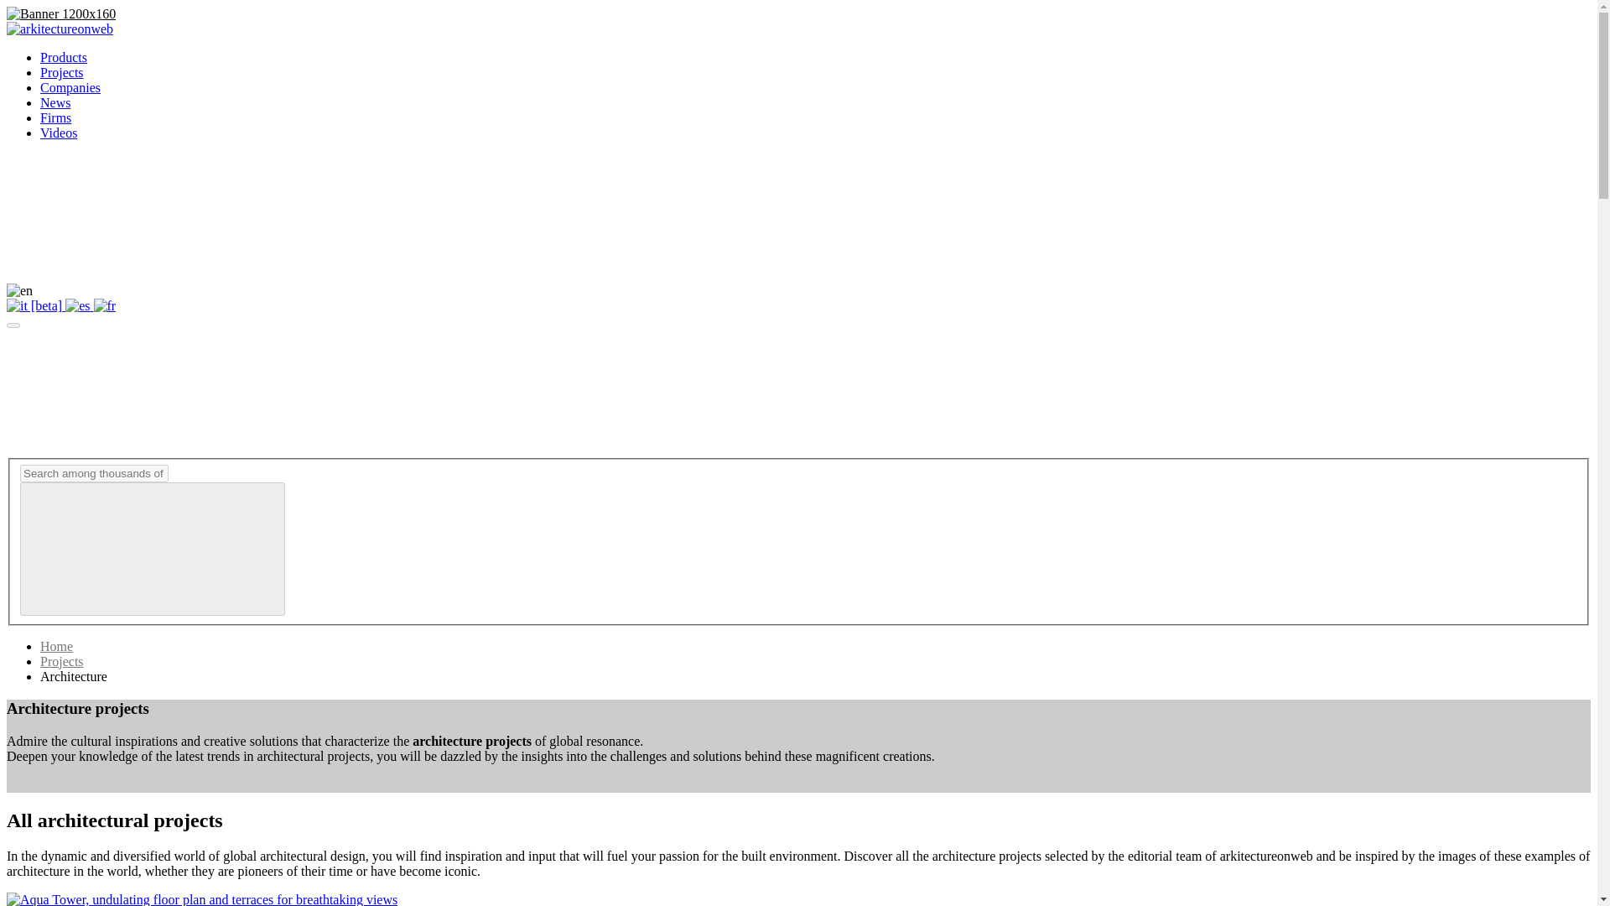  I want to click on Projects, so click(62, 72).